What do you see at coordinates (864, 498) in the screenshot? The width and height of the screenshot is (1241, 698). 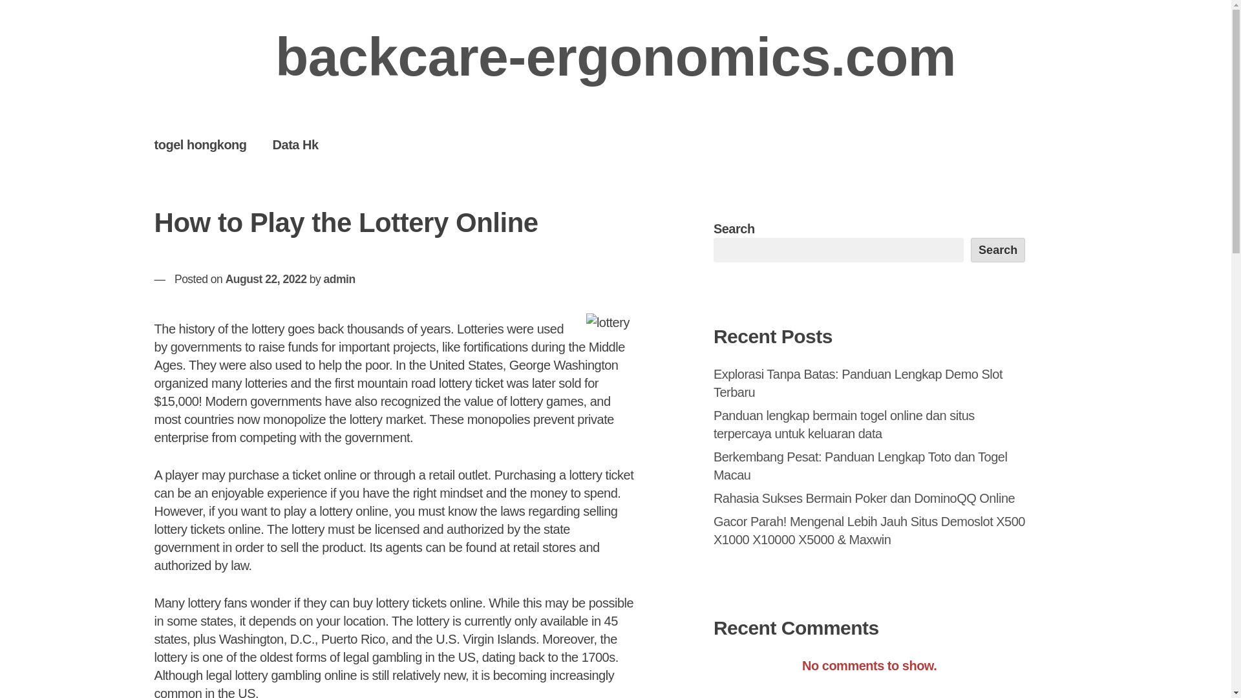 I see `Rahasia Sukses Bermain Poker dan DominoQQ Online` at bounding box center [864, 498].